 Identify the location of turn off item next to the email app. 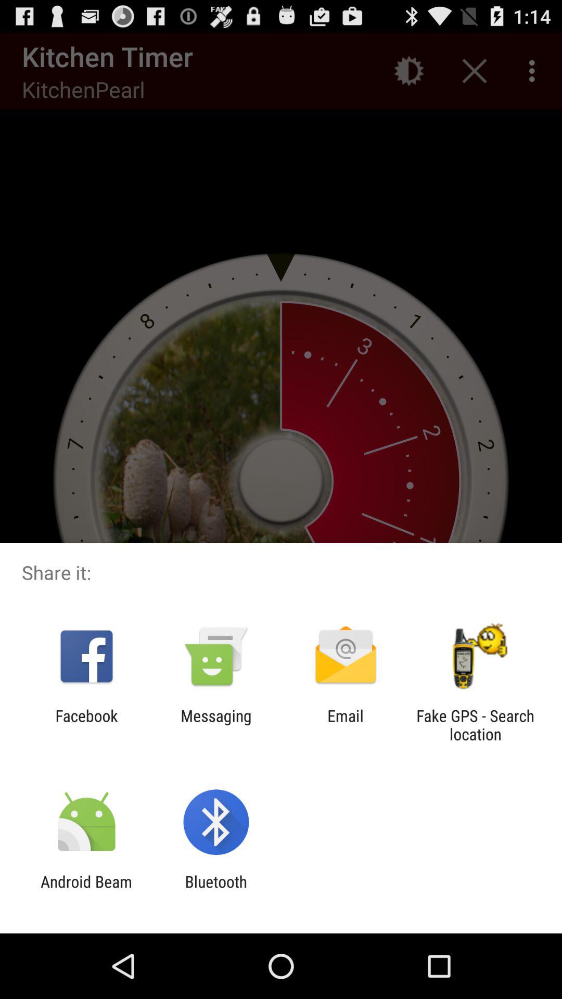
(216, 725).